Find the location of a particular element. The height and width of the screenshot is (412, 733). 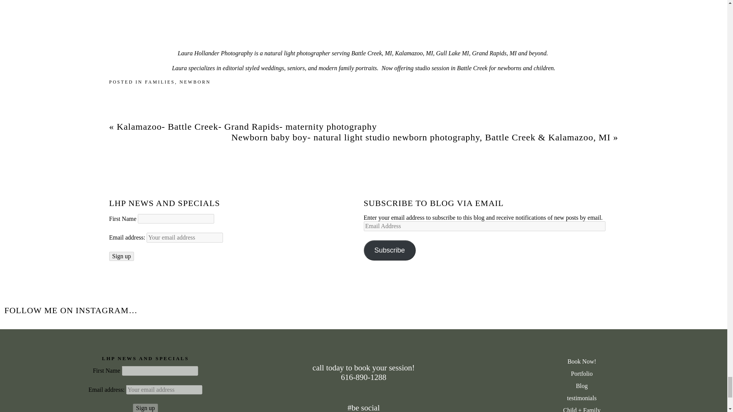

Sign up is located at coordinates (145, 408).